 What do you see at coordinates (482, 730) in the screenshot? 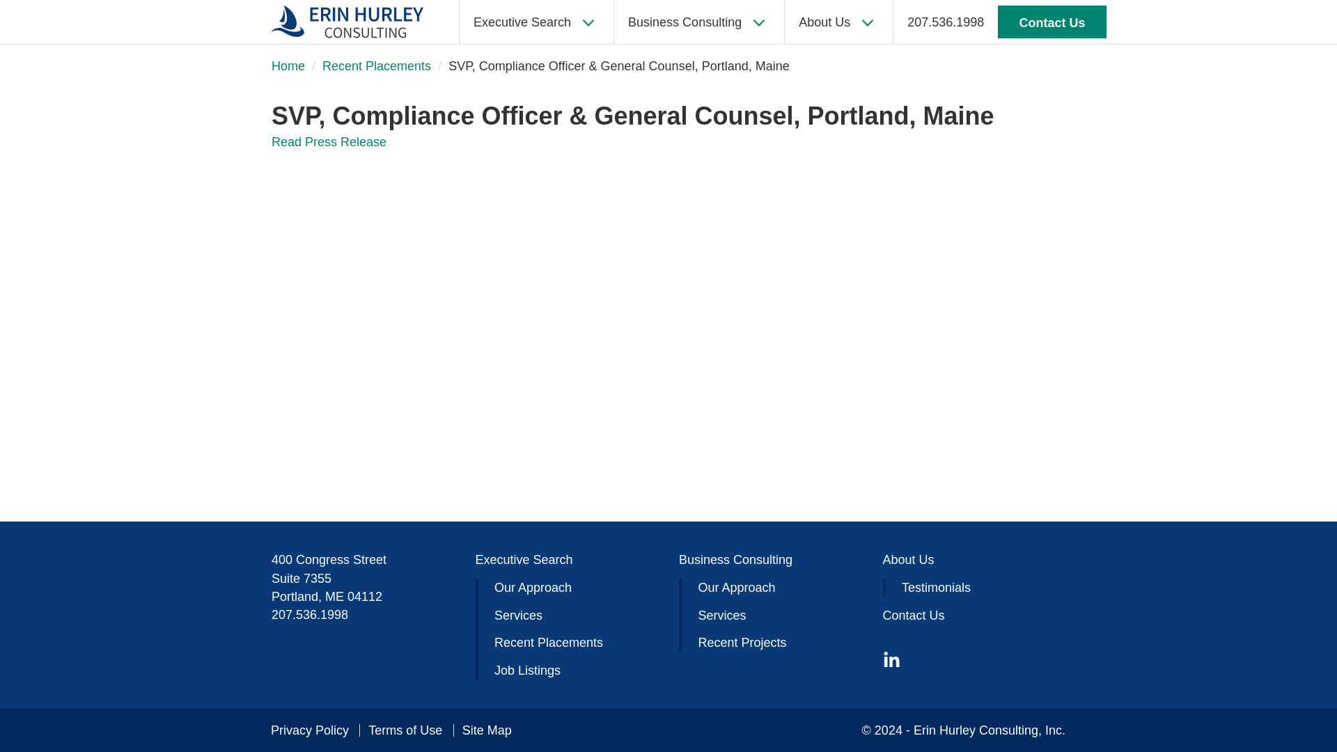
I see `Site Map` at bounding box center [482, 730].